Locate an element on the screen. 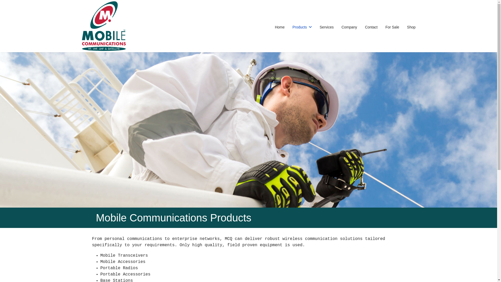  Company is located at coordinates (349, 27).